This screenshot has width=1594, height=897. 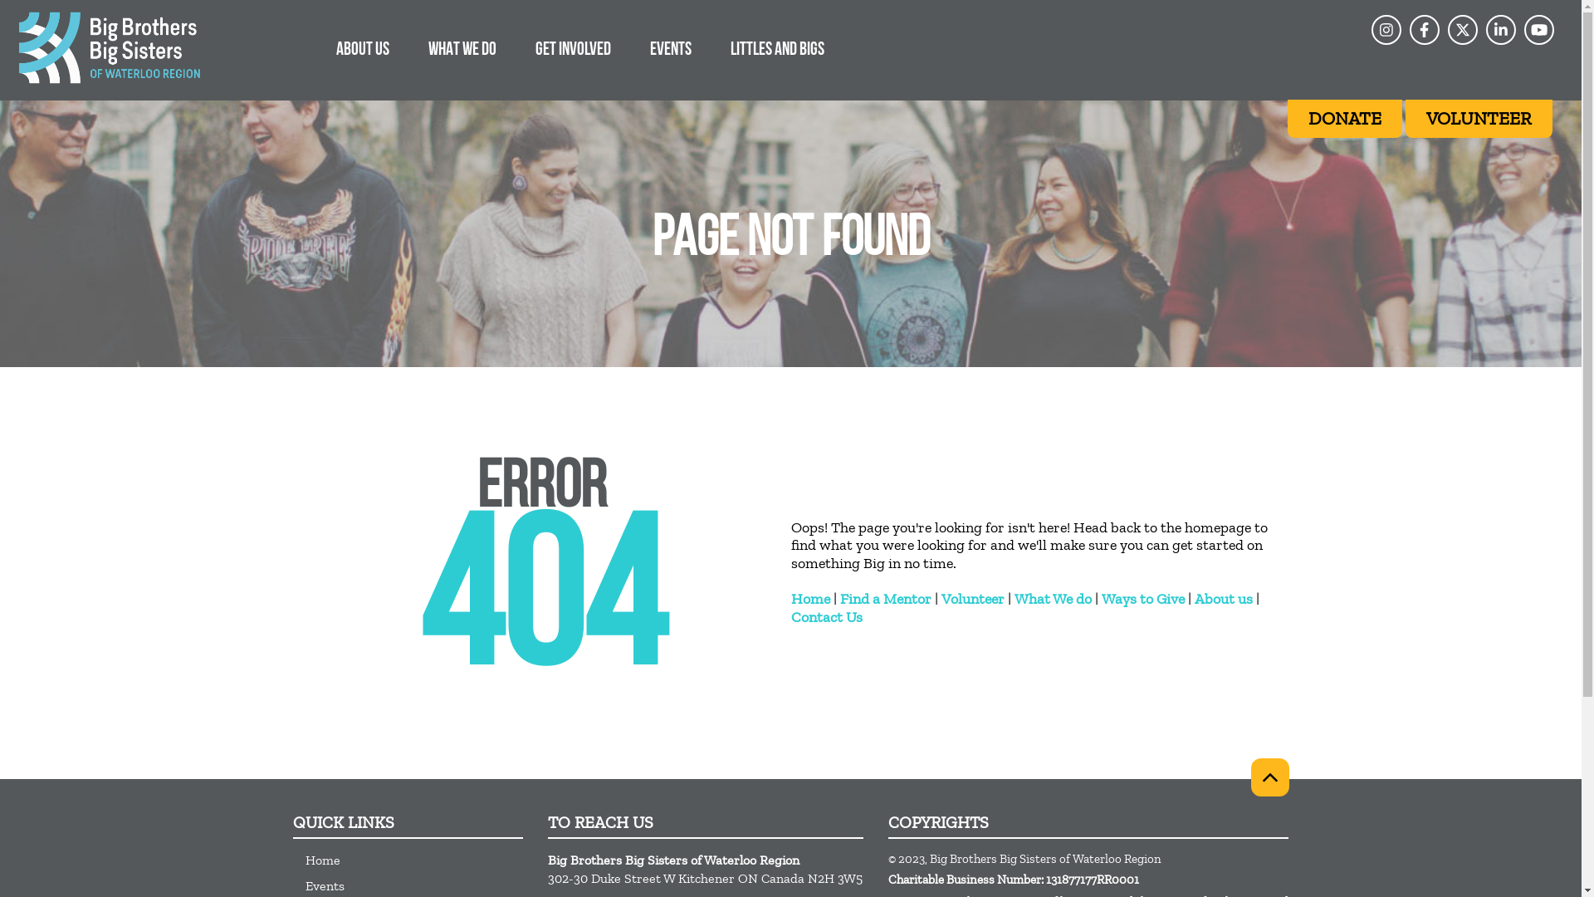 What do you see at coordinates (809, 599) in the screenshot?
I see `Home` at bounding box center [809, 599].